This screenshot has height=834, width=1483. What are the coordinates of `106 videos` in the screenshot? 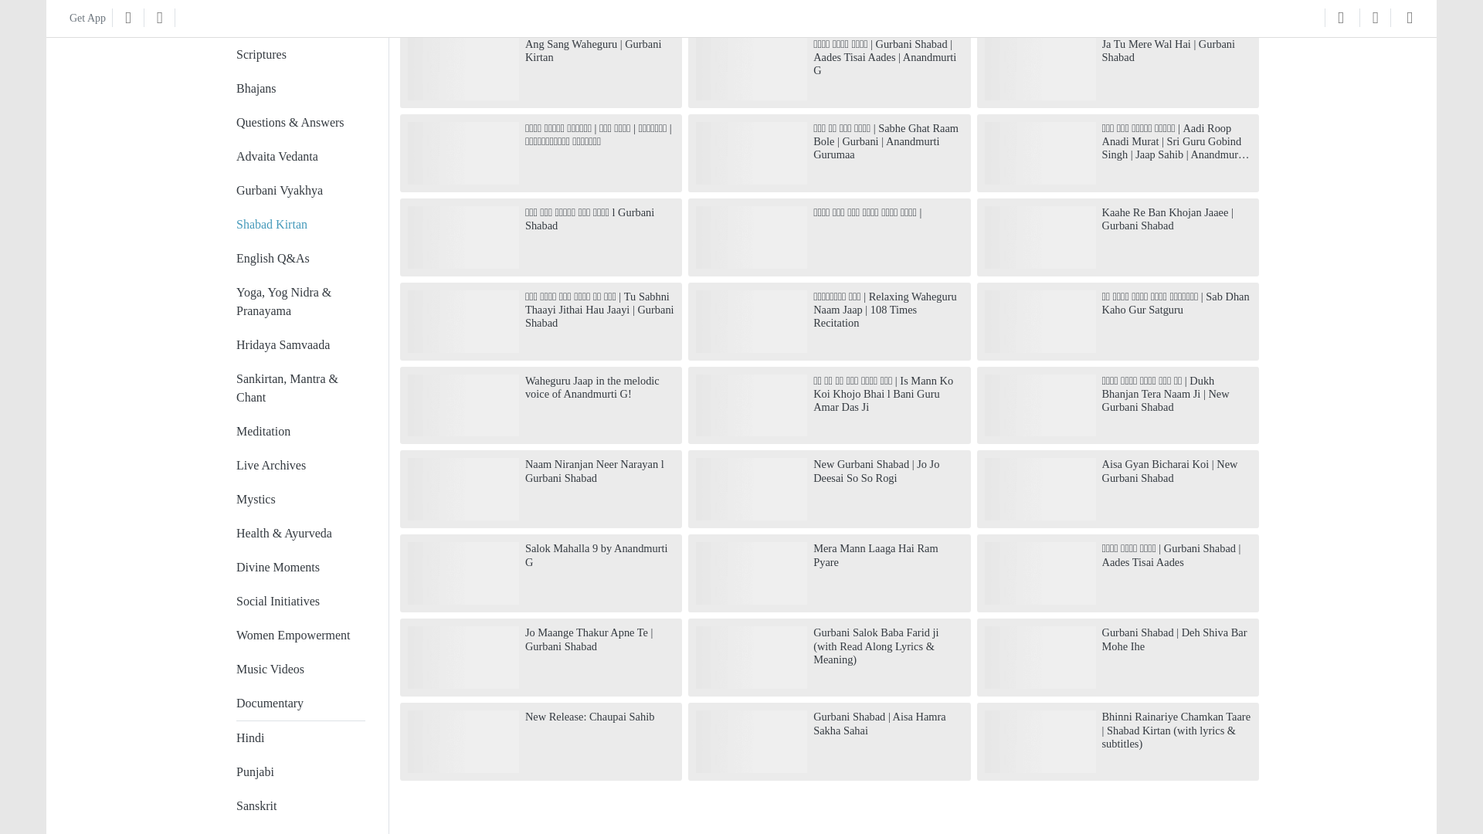 It's located at (300, 326).